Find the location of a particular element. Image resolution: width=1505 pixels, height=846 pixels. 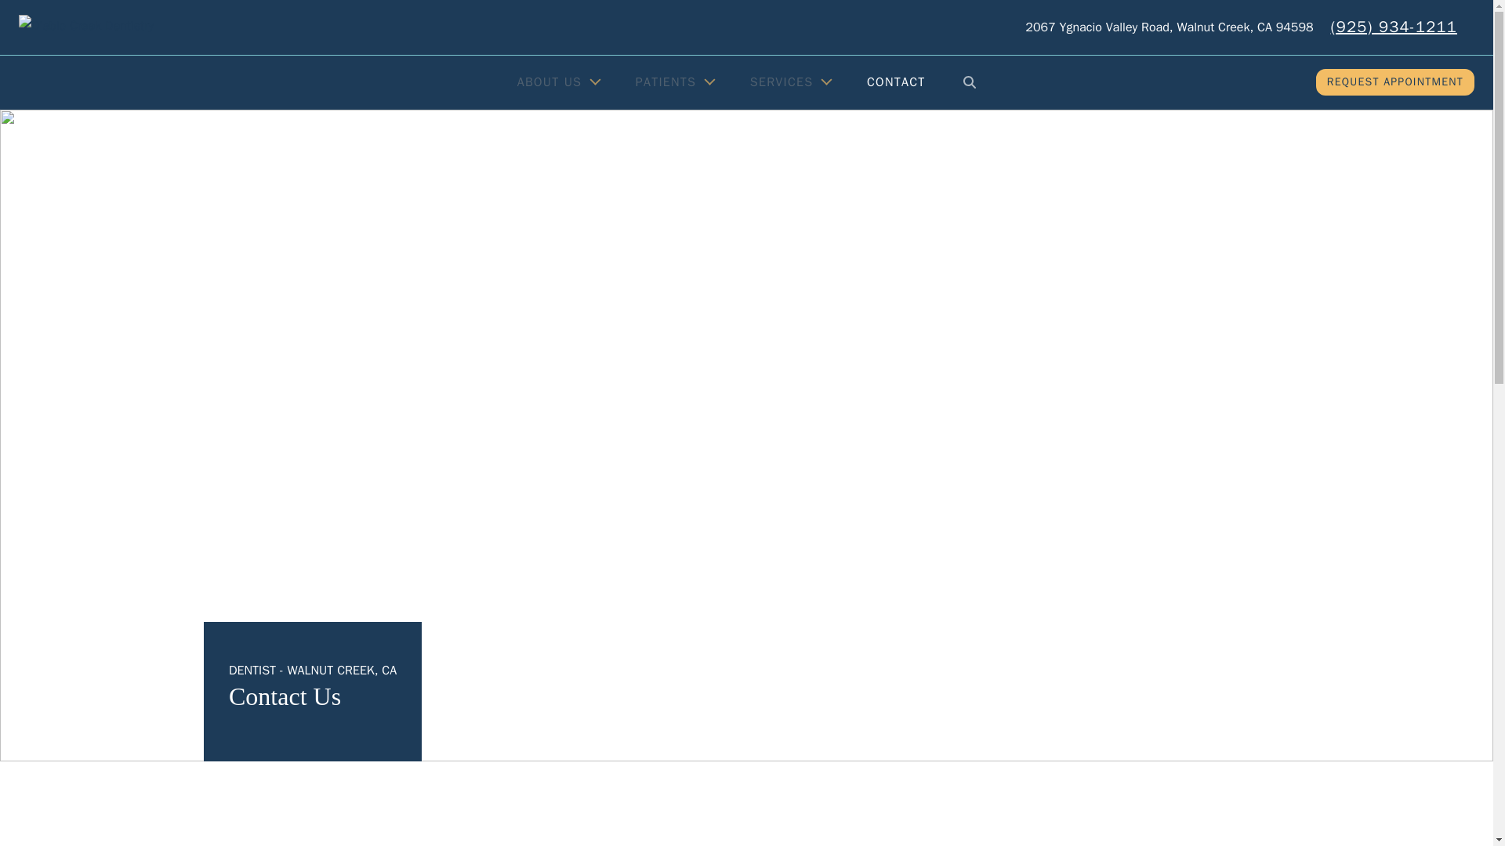

SEARCH is located at coordinates (970, 81).